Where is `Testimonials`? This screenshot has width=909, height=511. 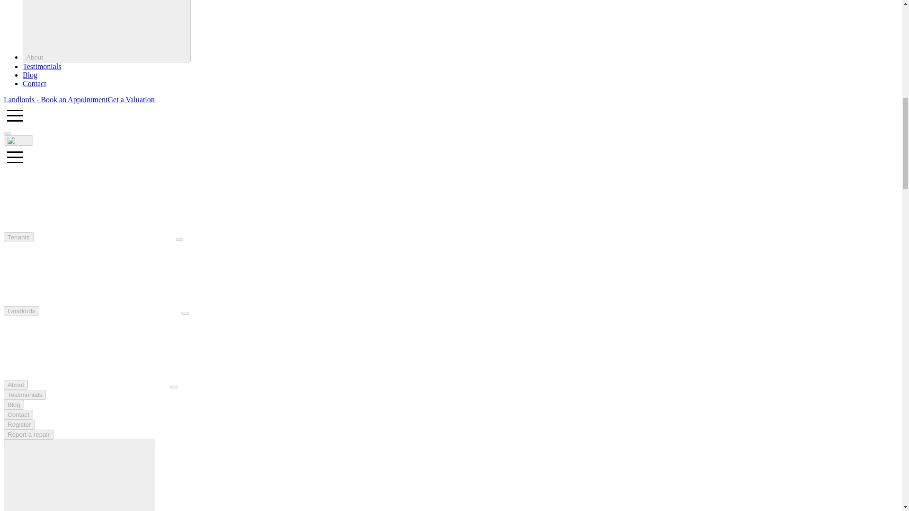
Testimonials is located at coordinates (42, 66).